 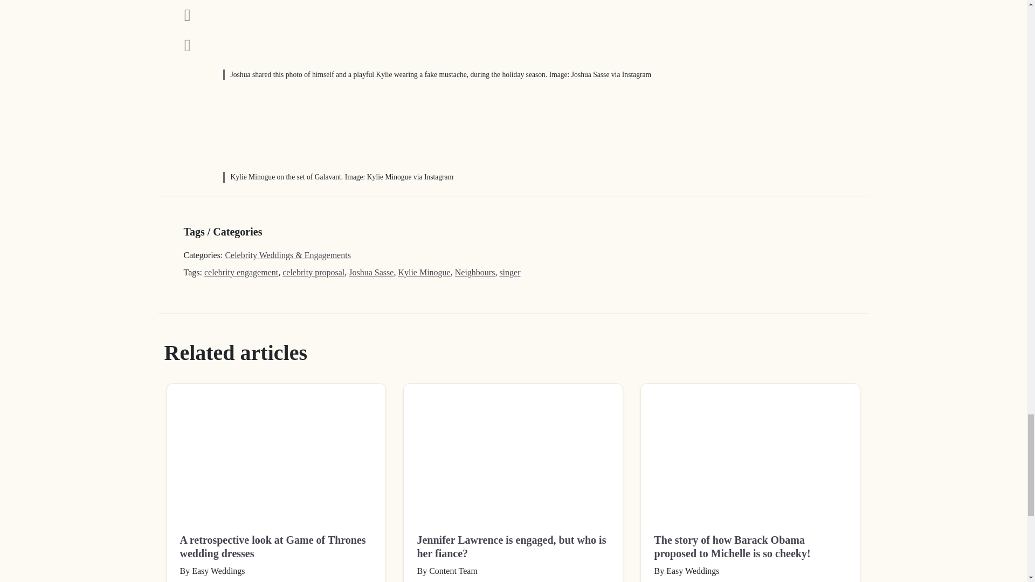 I want to click on celebrity proposal, so click(x=314, y=272).